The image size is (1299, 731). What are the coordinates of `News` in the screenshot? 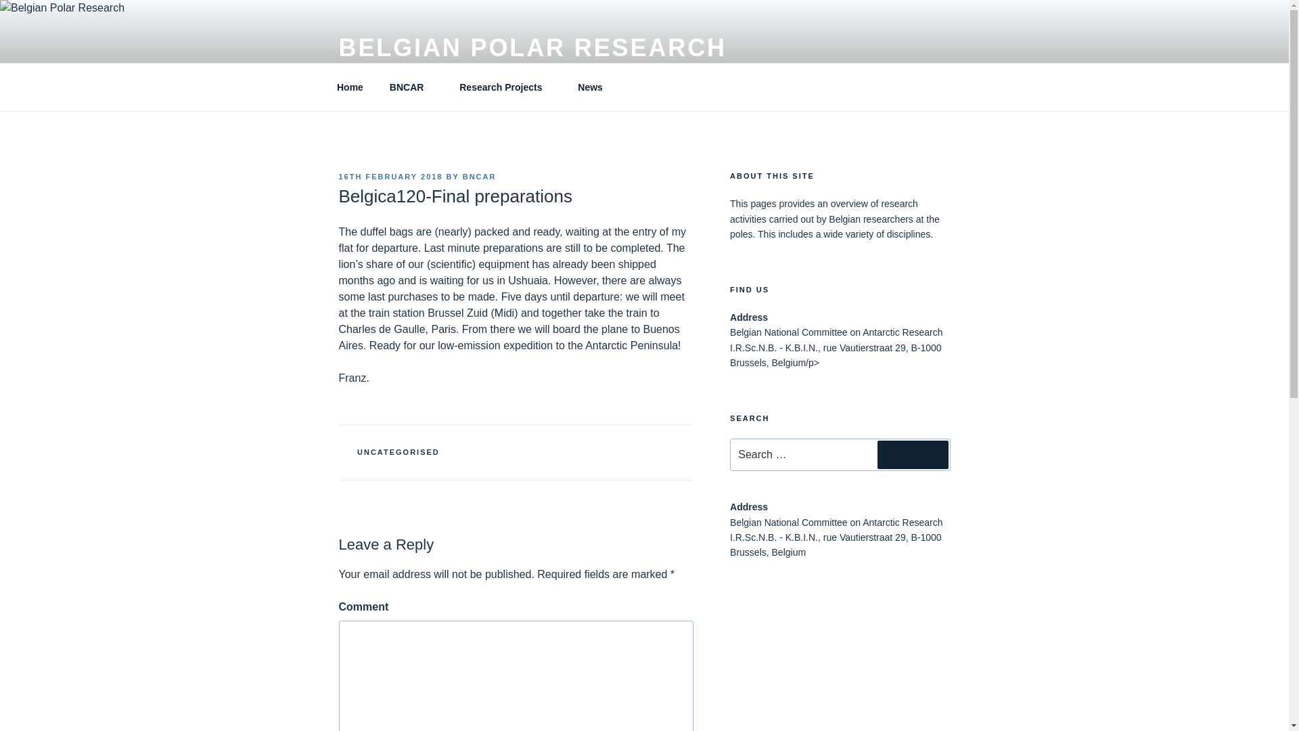 It's located at (590, 87).